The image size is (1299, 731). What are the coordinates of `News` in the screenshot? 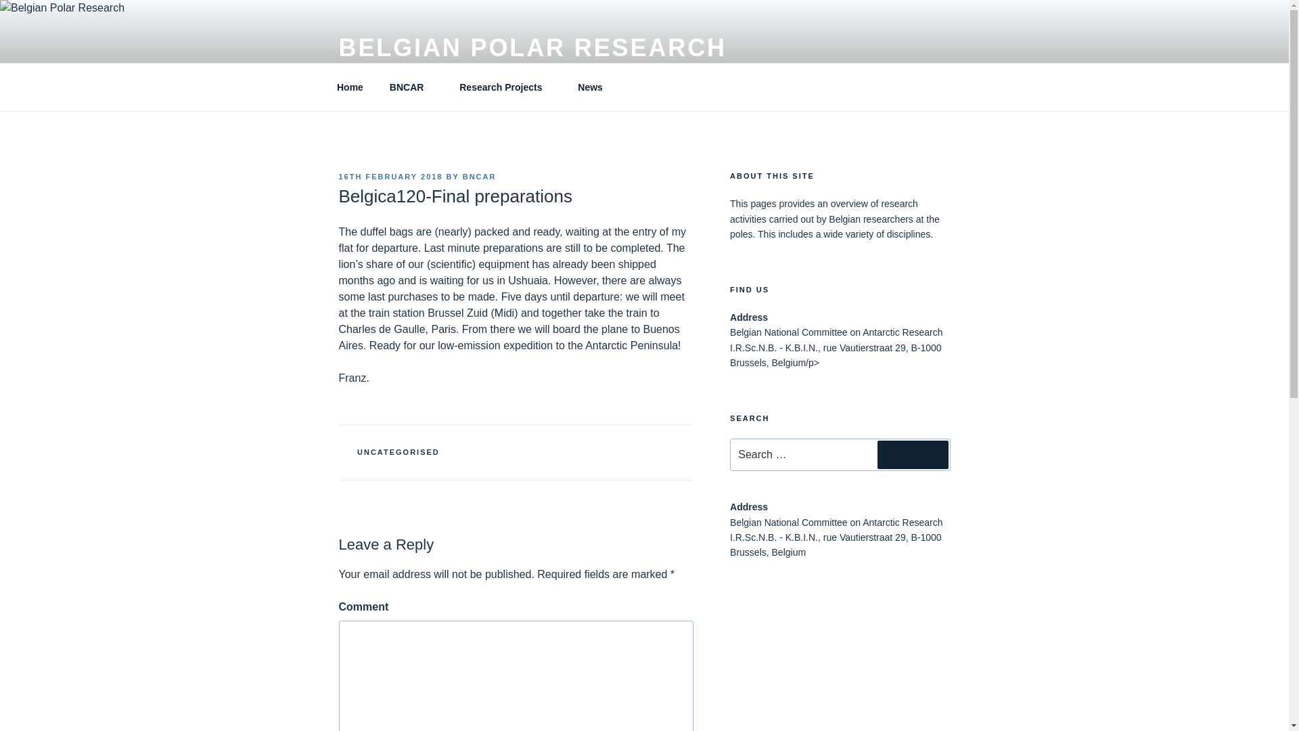 It's located at (590, 87).